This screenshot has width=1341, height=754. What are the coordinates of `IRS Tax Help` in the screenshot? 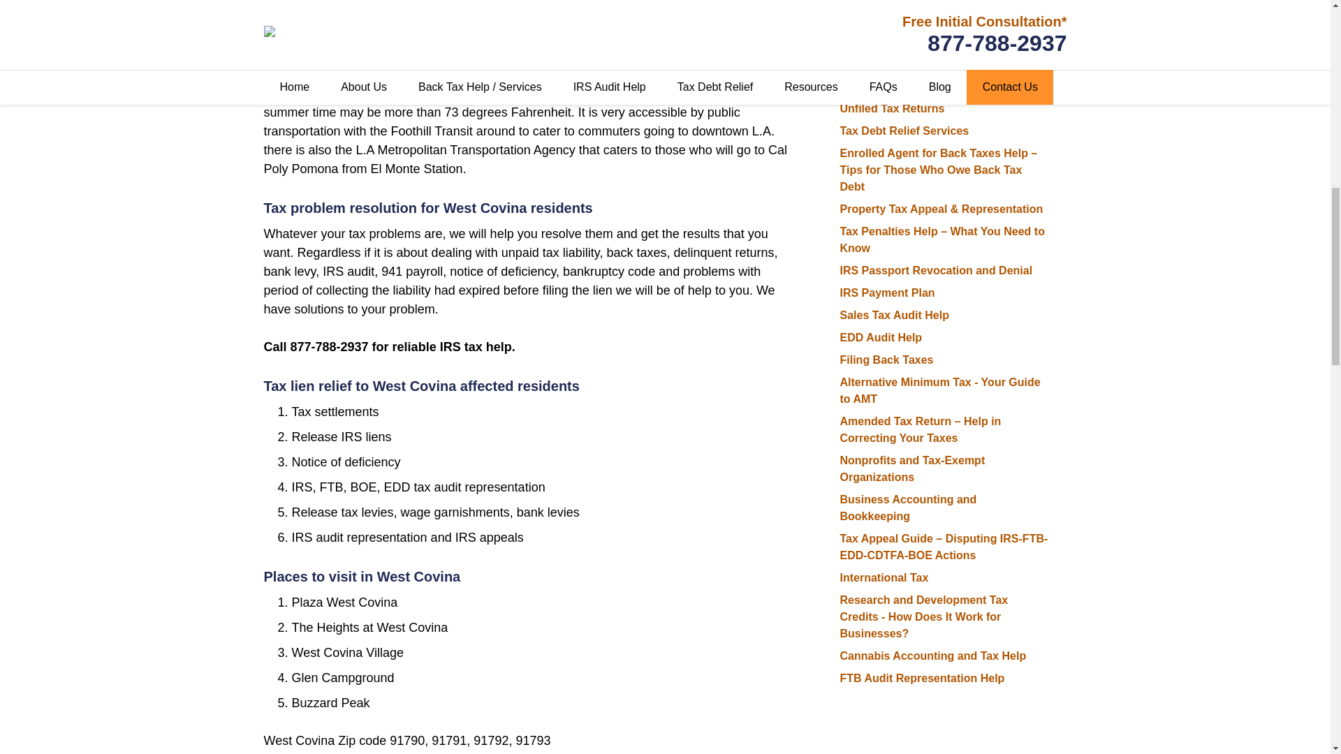 It's located at (873, 85).